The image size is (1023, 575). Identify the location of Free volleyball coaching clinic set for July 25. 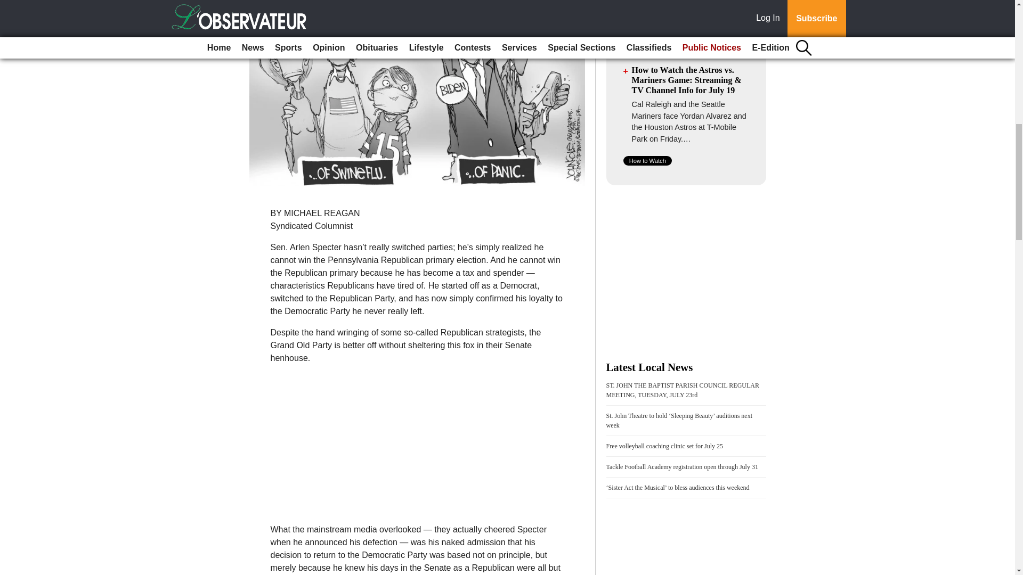
(665, 446).